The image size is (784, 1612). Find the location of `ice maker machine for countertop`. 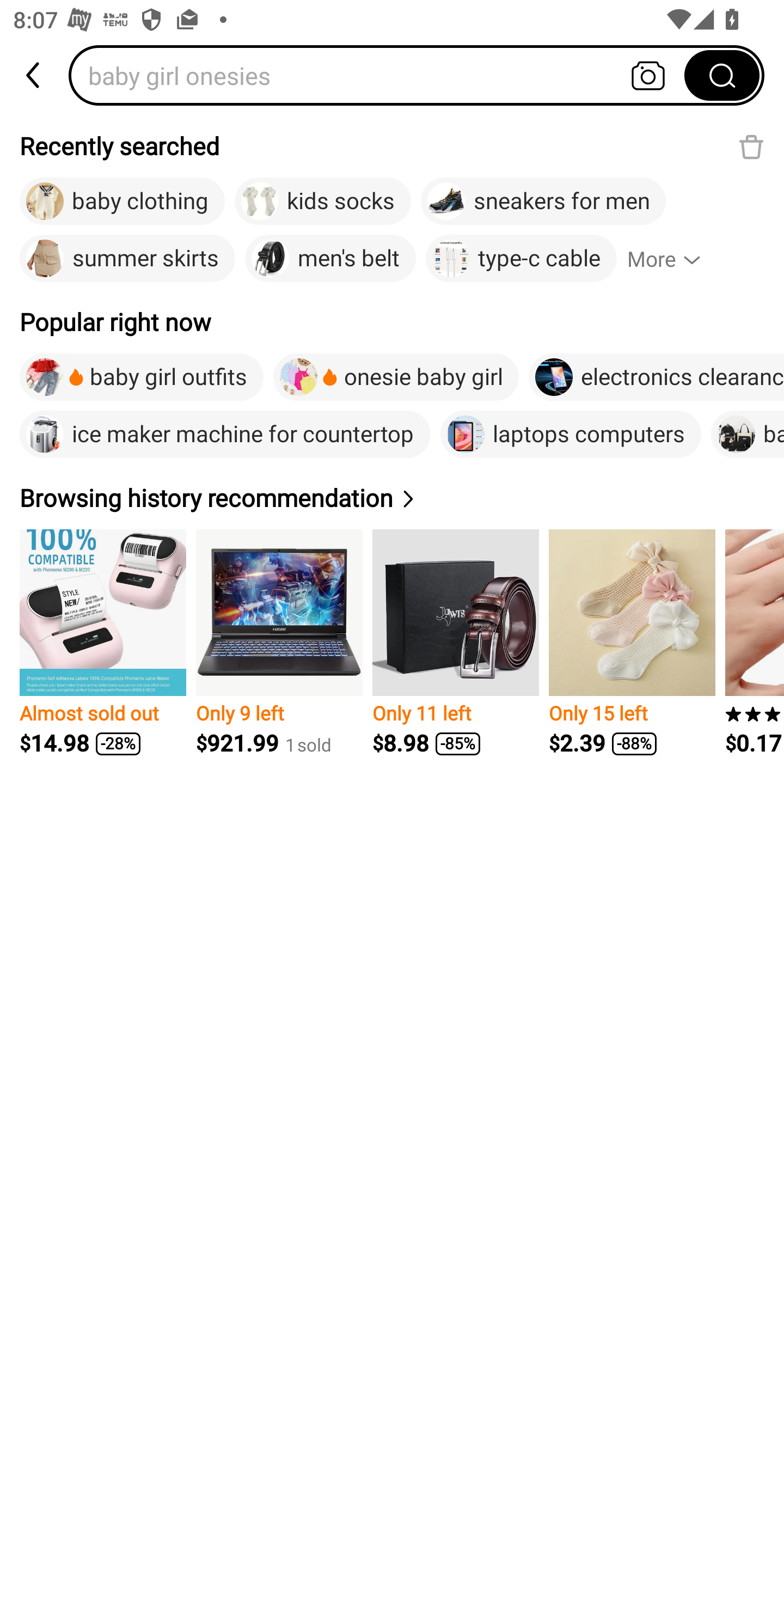

ice maker machine for countertop is located at coordinates (225, 434).